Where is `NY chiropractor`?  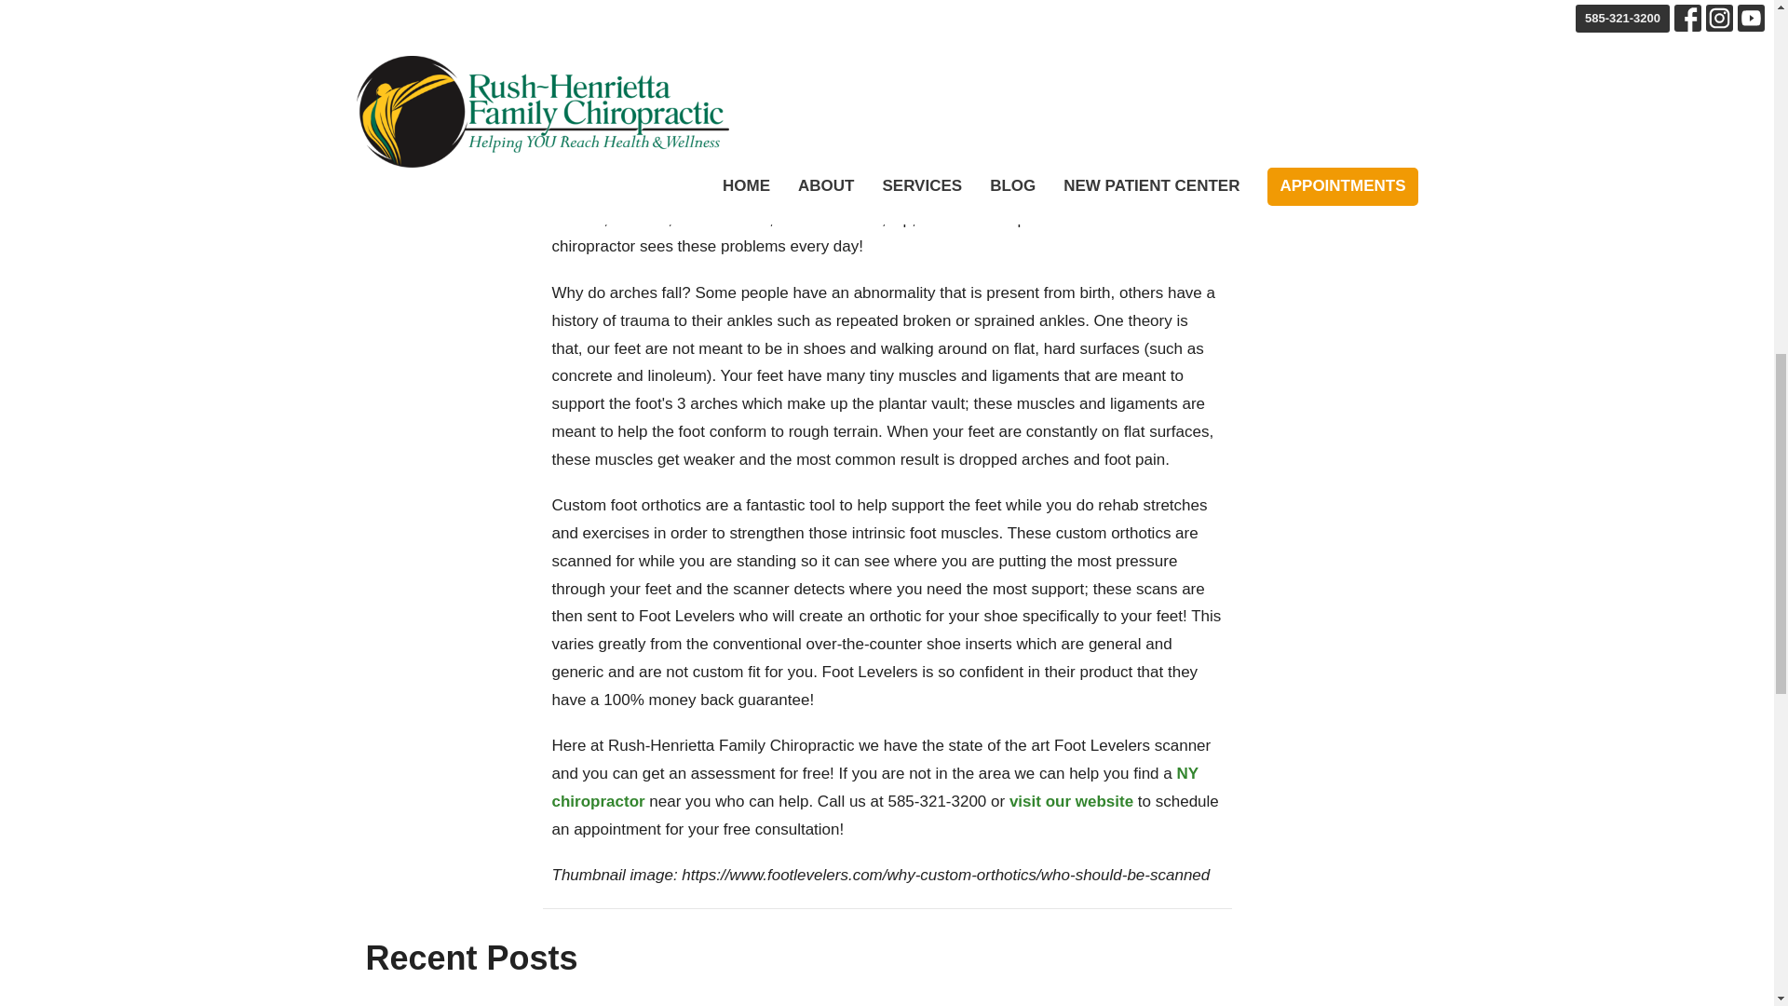
NY chiropractor is located at coordinates (874, 787).